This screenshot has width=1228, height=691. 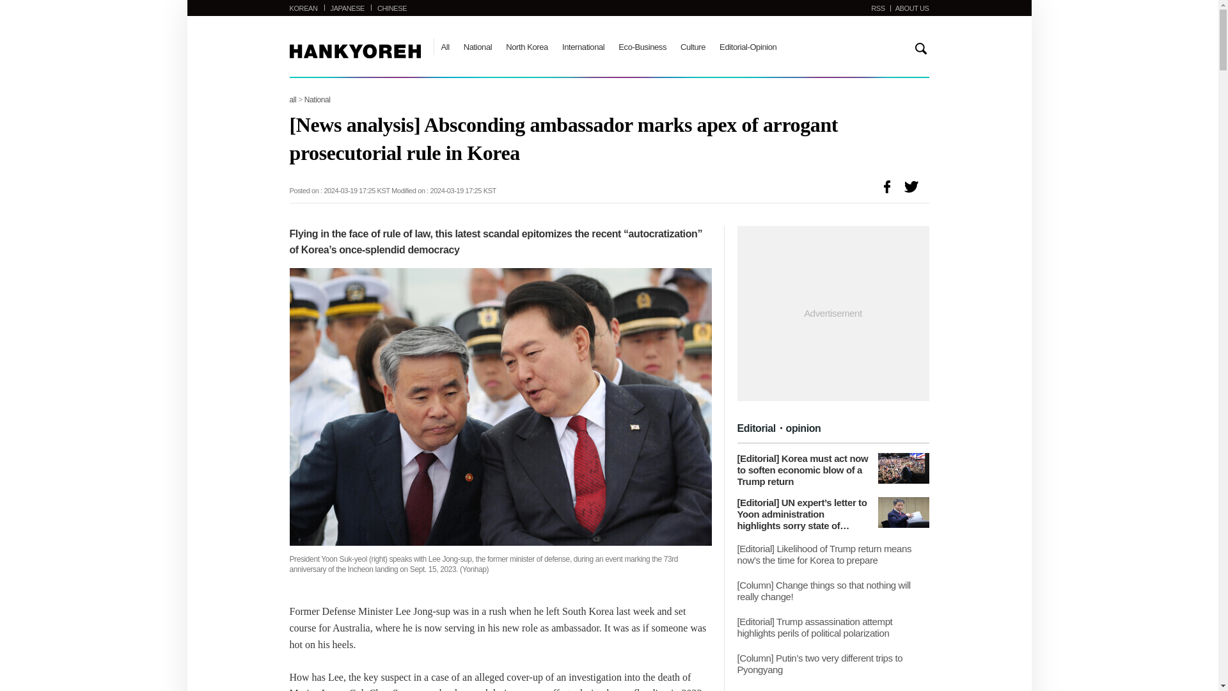 I want to click on All, so click(x=445, y=47).